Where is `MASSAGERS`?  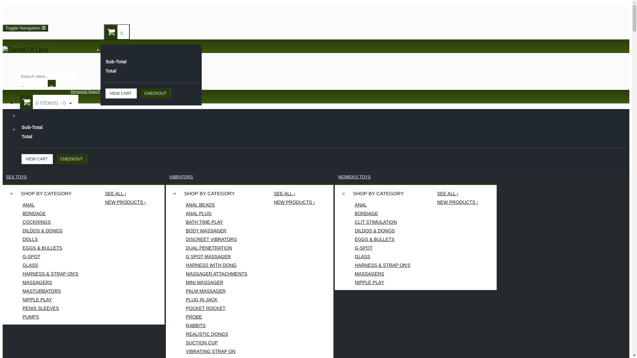 MASSAGERS is located at coordinates (383, 274).